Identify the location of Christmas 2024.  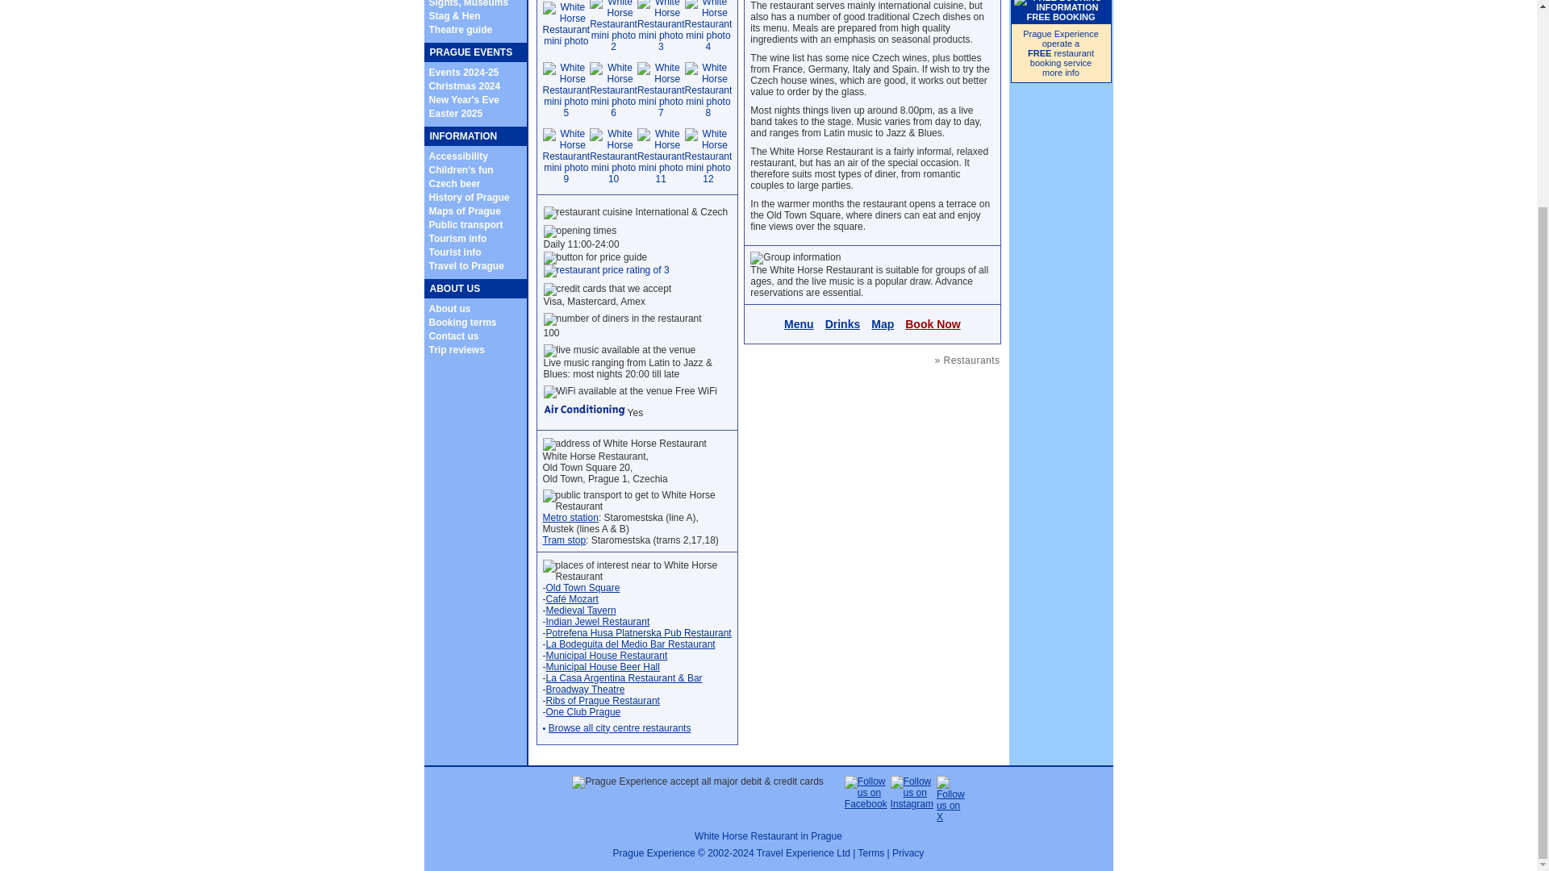
(465, 86).